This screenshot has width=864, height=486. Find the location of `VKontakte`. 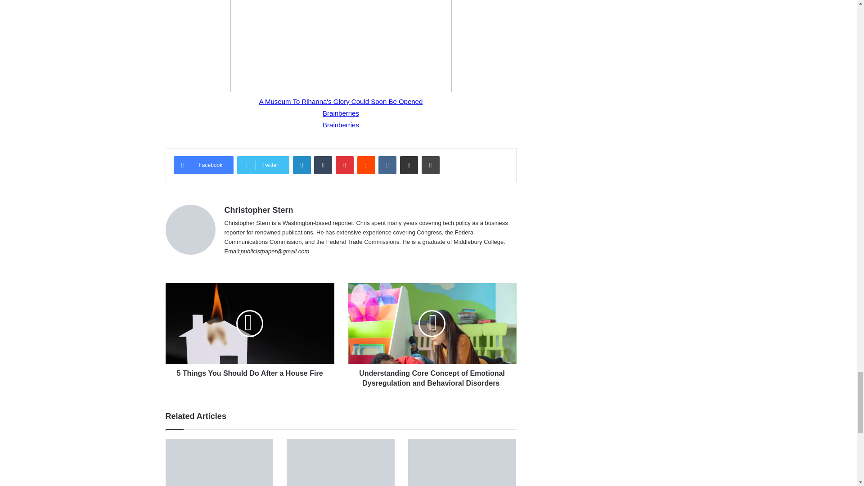

VKontakte is located at coordinates (387, 165).